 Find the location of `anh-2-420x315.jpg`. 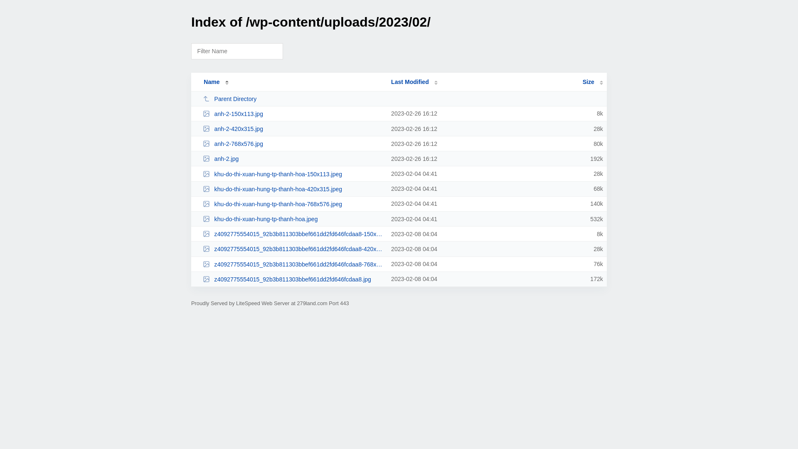

anh-2-420x315.jpg is located at coordinates (293, 129).